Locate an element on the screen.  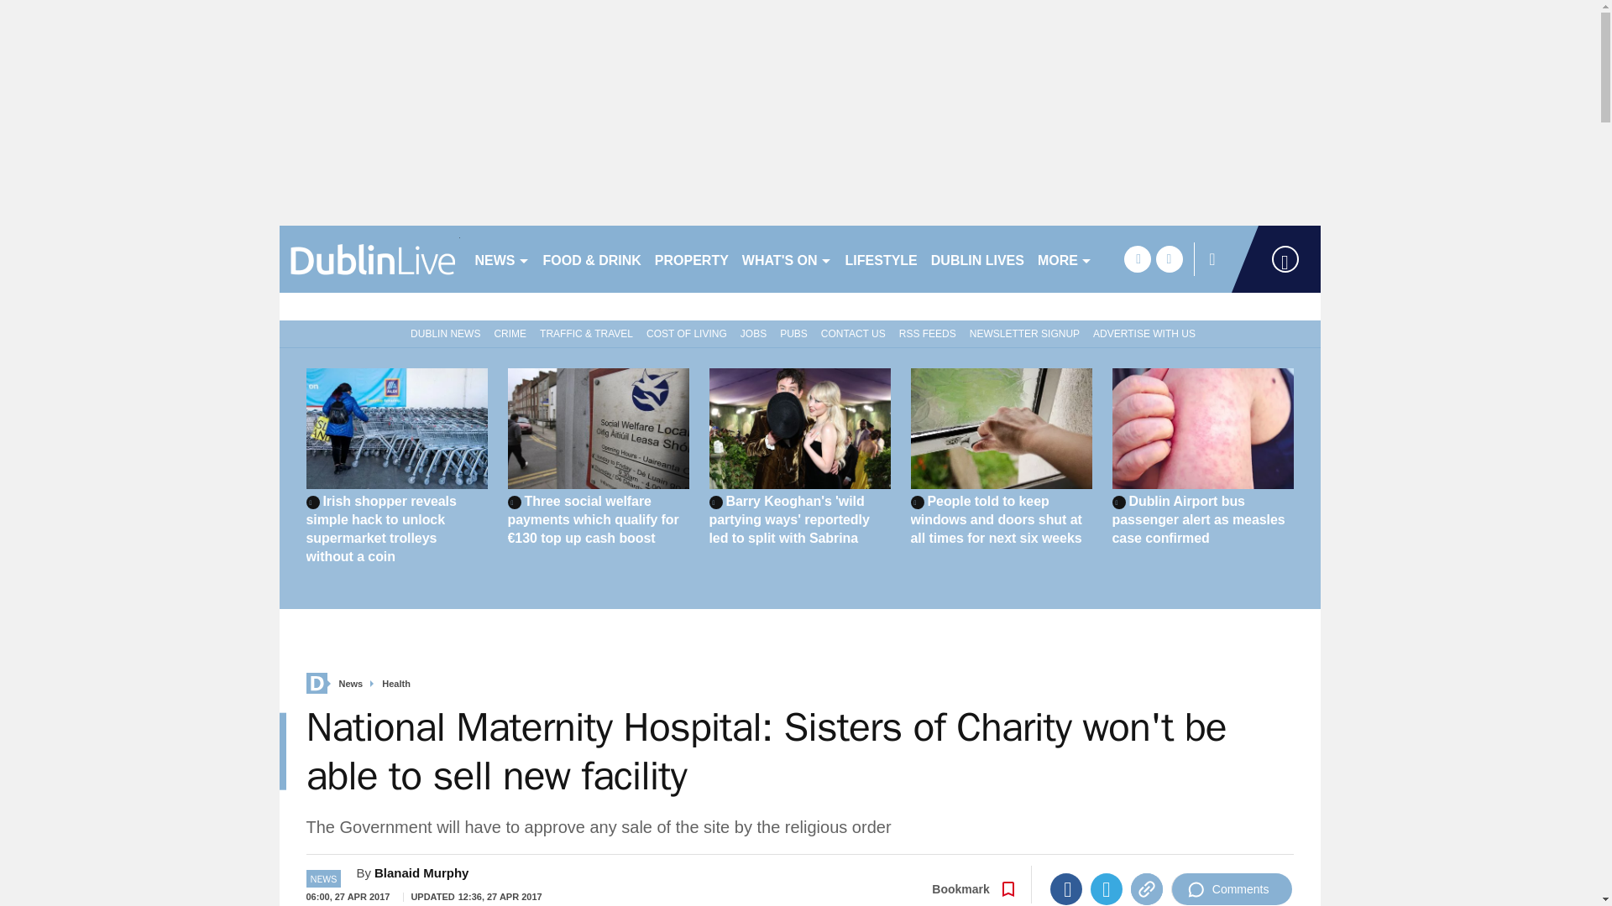
dublinlive is located at coordinates (369, 258).